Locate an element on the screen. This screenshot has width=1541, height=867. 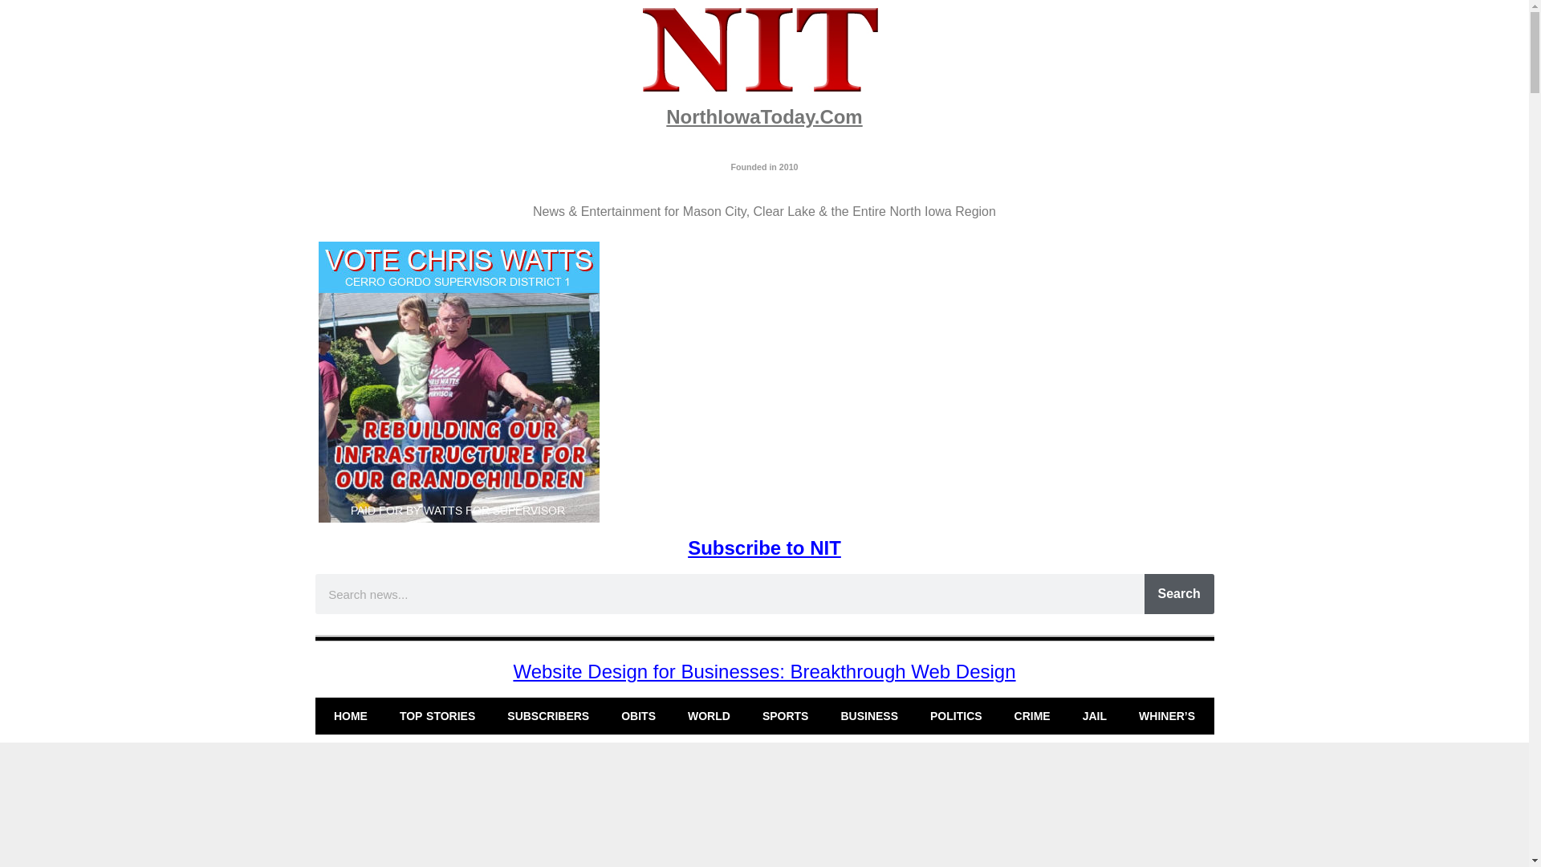
Website Design for Businesses: Breakthrough Web Design is located at coordinates (764, 671).